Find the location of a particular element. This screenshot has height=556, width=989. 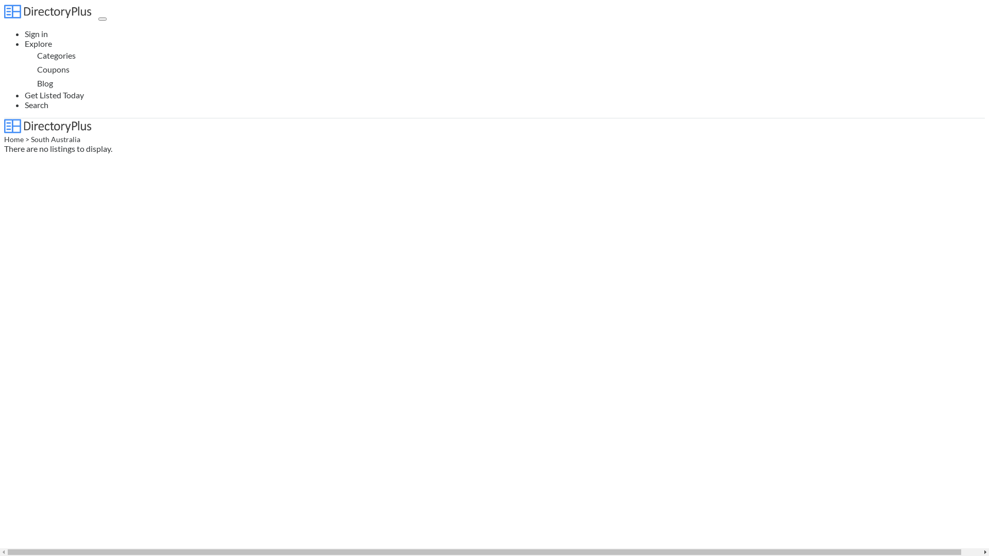

Get Listed Today is located at coordinates (55, 95).